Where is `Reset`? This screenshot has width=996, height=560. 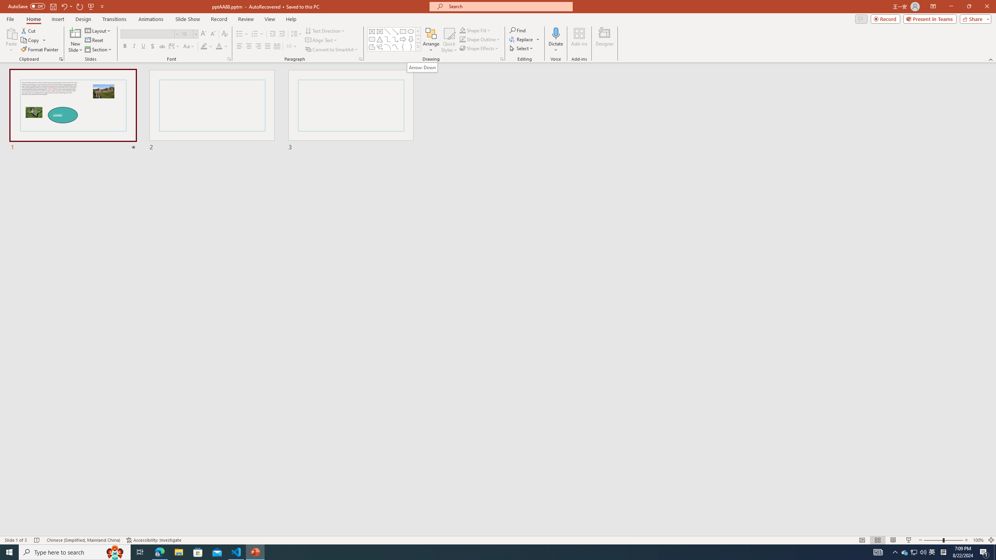
Reset is located at coordinates (95, 40).